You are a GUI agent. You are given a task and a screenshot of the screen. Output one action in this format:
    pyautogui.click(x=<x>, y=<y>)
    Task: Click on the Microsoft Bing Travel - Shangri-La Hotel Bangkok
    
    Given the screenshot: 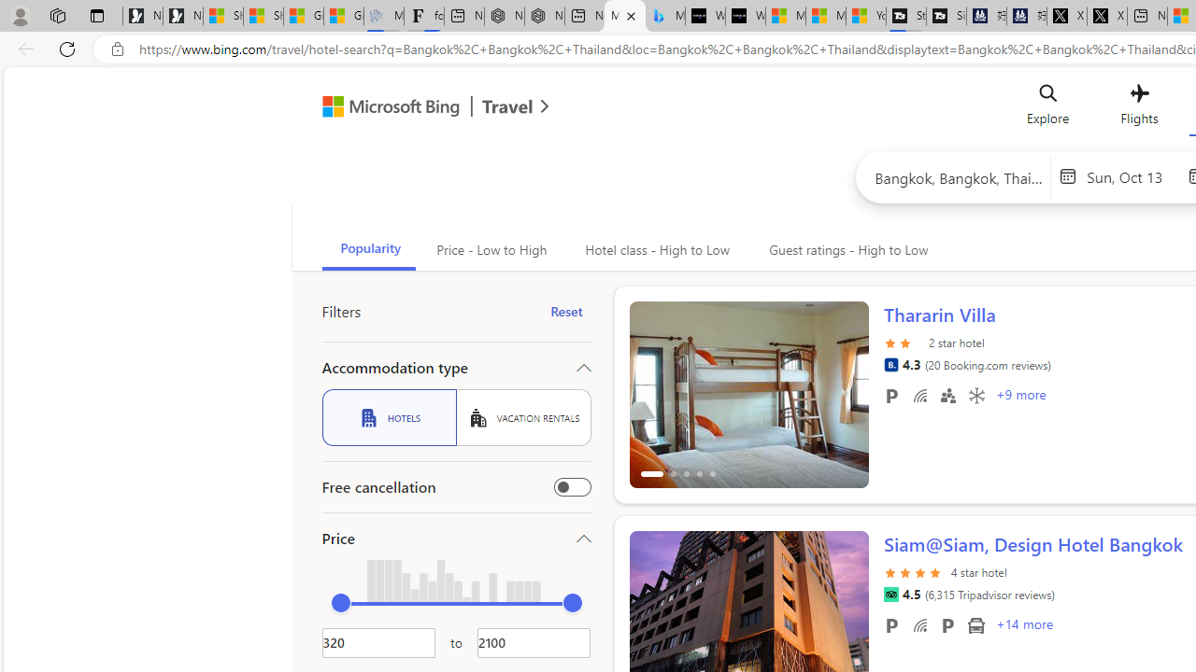 What is the action you would take?
    pyautogui.click(x=665, y=17)
    